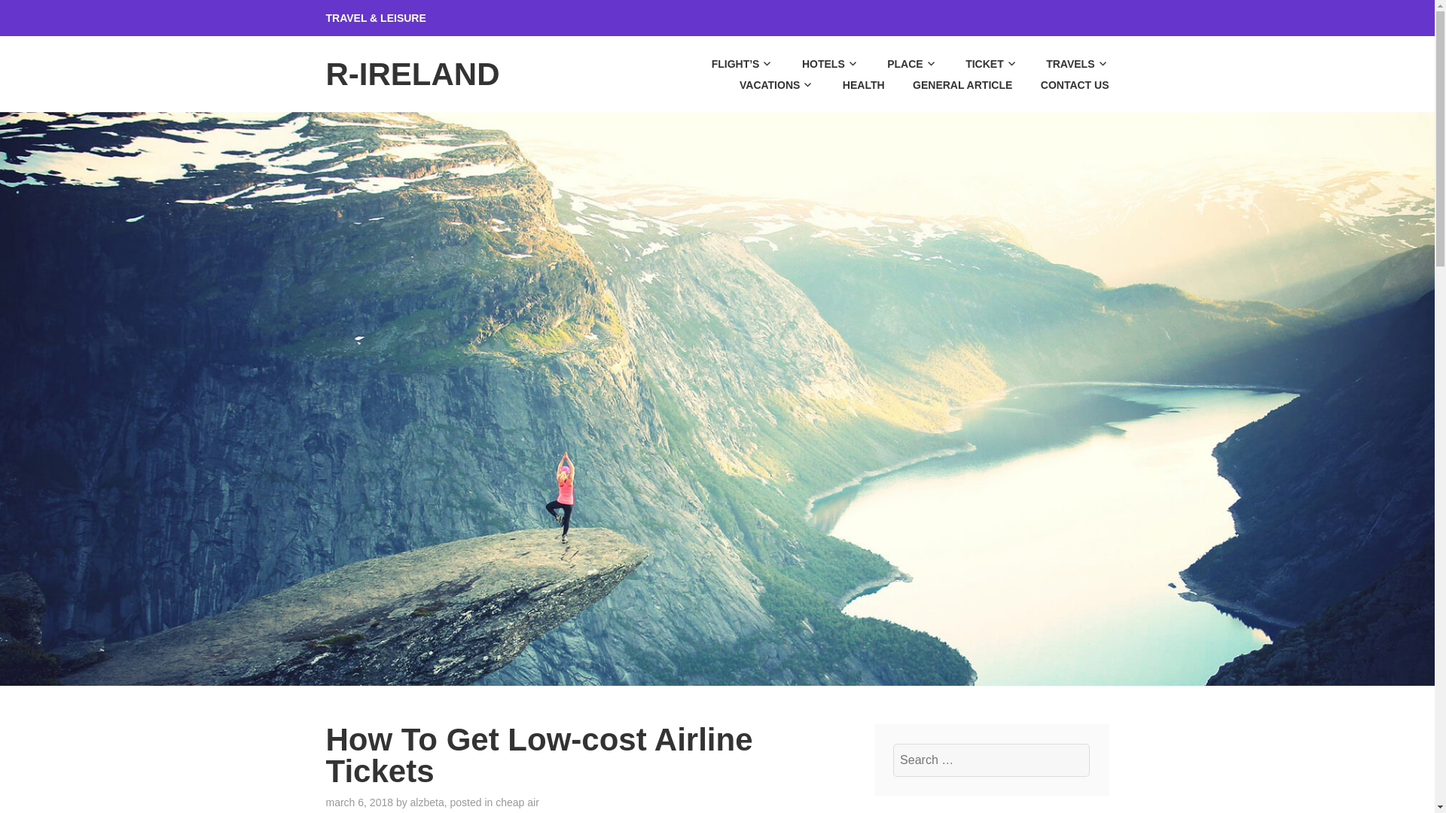 Image resolution: width=1446 pixels, height=813 pixels. What do you see at coordinates (979, 64) in the screenshot?
I see `TICKET` at bounding box center [979, 64].